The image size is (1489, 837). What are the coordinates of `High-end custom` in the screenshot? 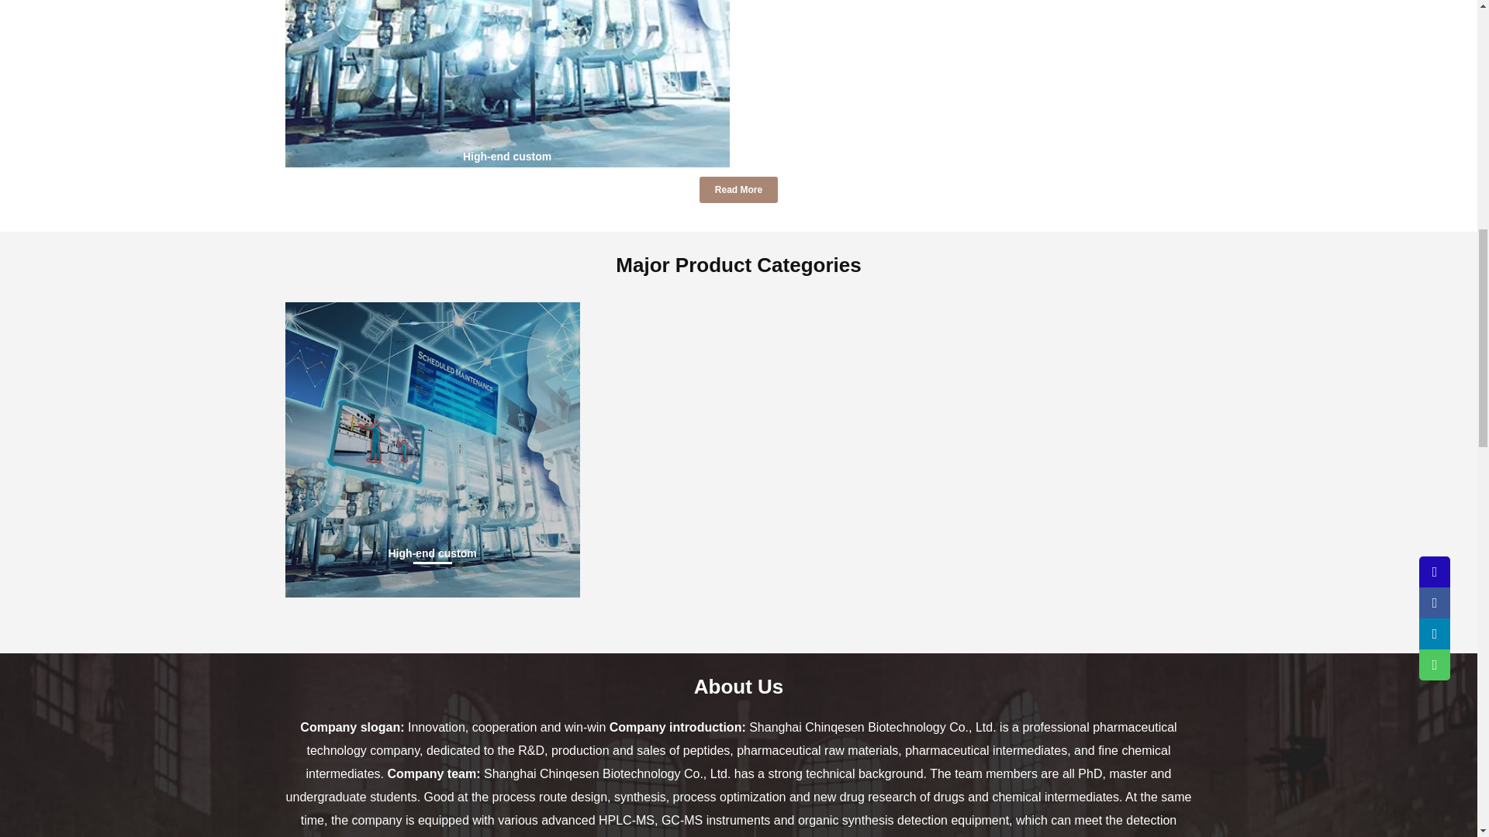 It's located at (507, 84).